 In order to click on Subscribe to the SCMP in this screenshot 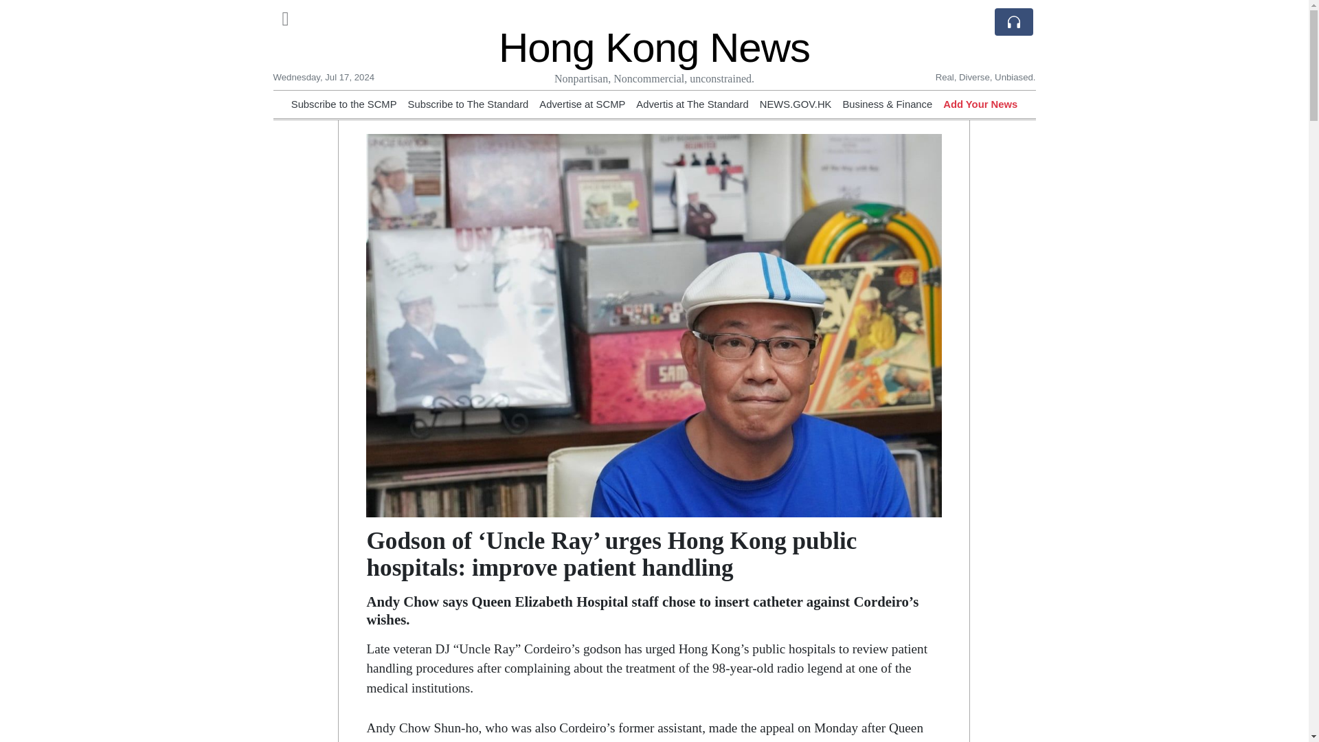, I will do `click(343, 104)`.